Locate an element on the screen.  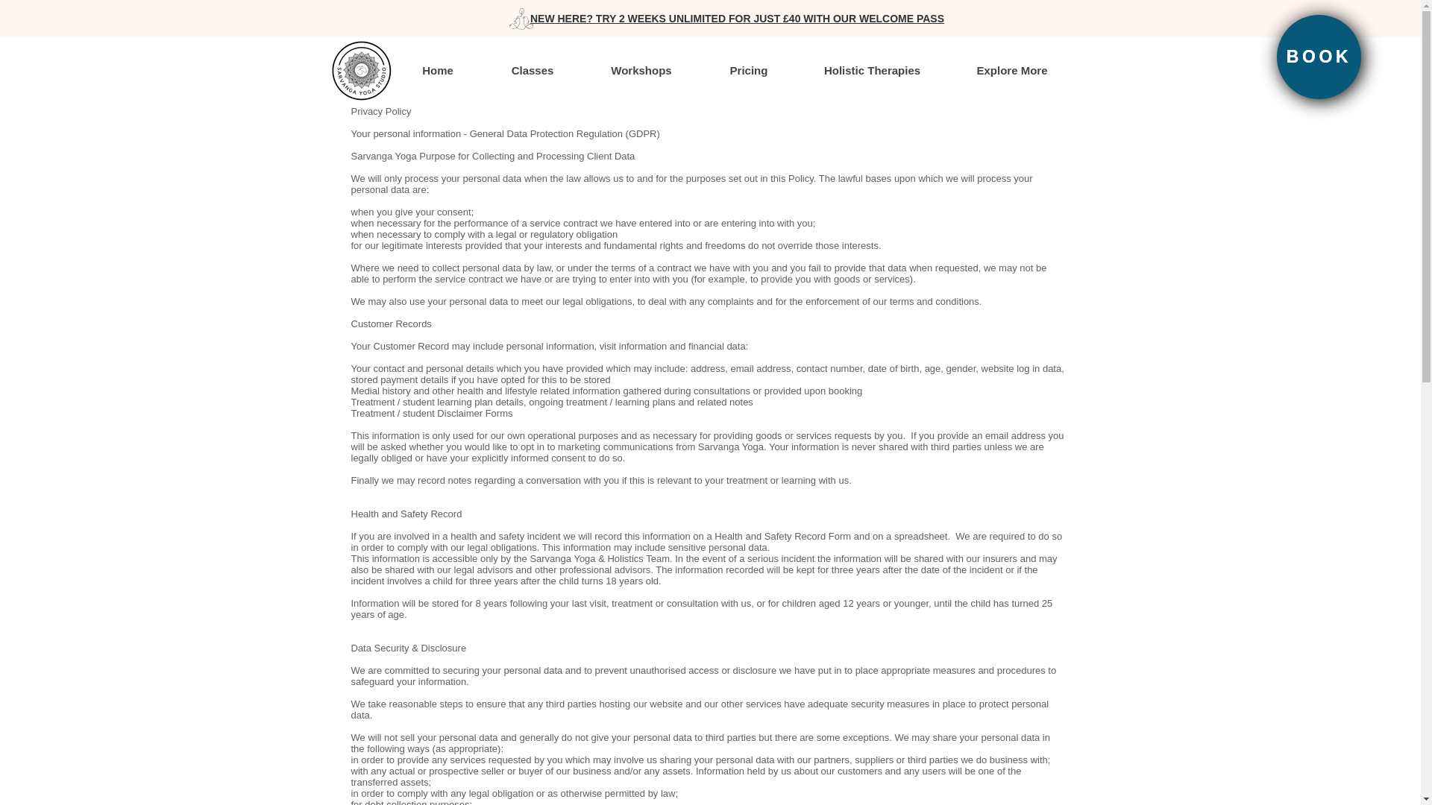
Home is located at coordinates (437, 70).